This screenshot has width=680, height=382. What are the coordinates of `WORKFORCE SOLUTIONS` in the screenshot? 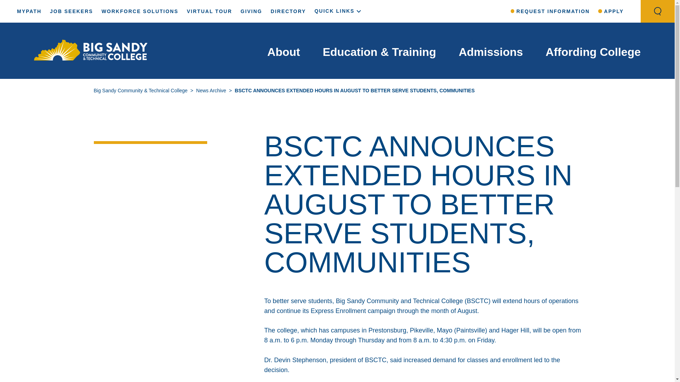 It's located at (140, 11).